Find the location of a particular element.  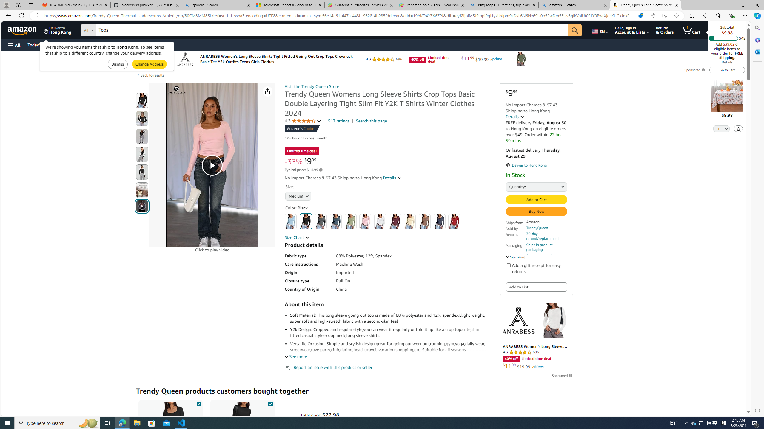

Enhance video is located at coordinates (664, 16).